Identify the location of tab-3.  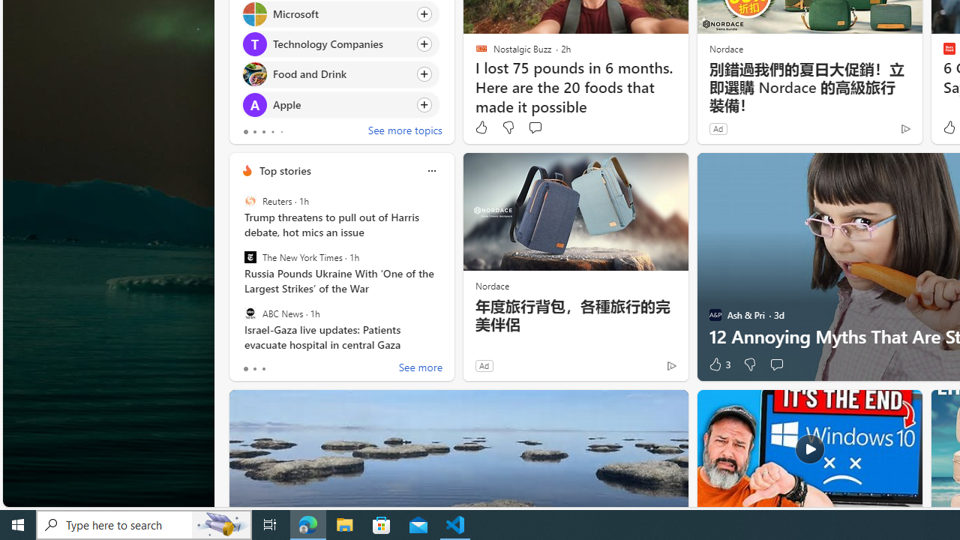
(272, 132).